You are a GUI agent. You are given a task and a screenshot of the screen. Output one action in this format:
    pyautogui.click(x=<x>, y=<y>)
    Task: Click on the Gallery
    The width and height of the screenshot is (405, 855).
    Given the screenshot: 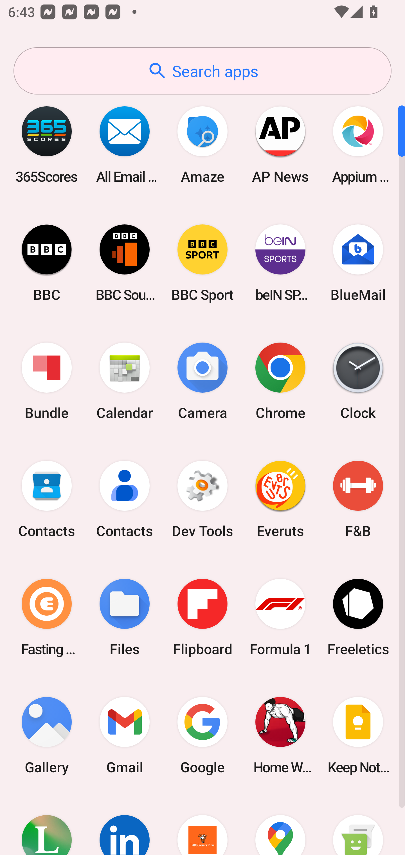 What is the action you would take?
    pyautogui.click(x=47, y=735)
    